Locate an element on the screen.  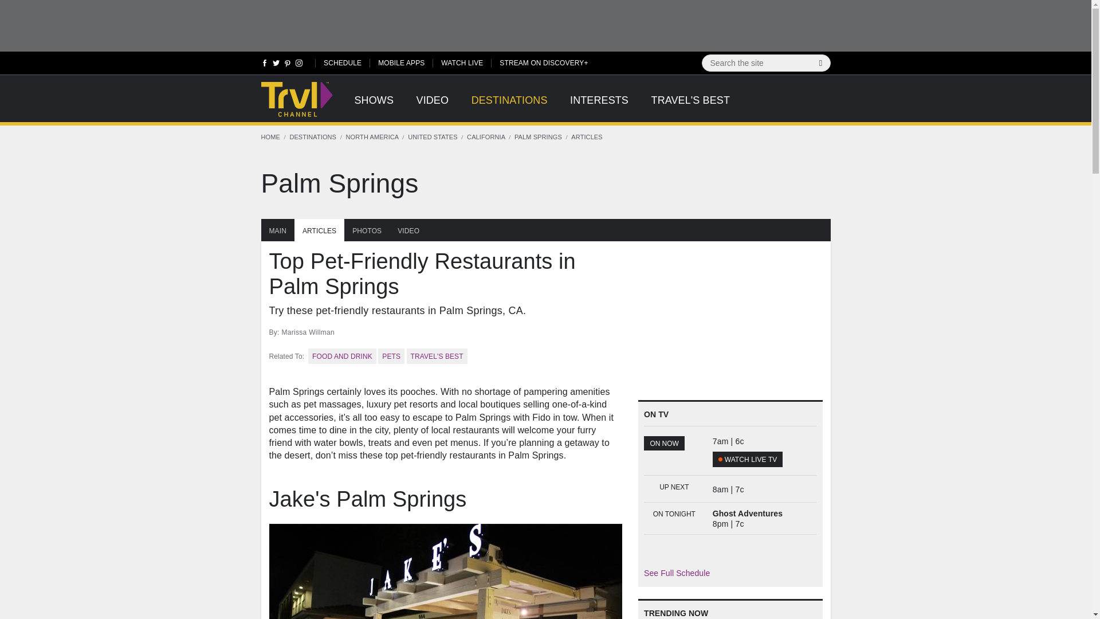
Follow us on Instagram is located at coordinates (298, 65).